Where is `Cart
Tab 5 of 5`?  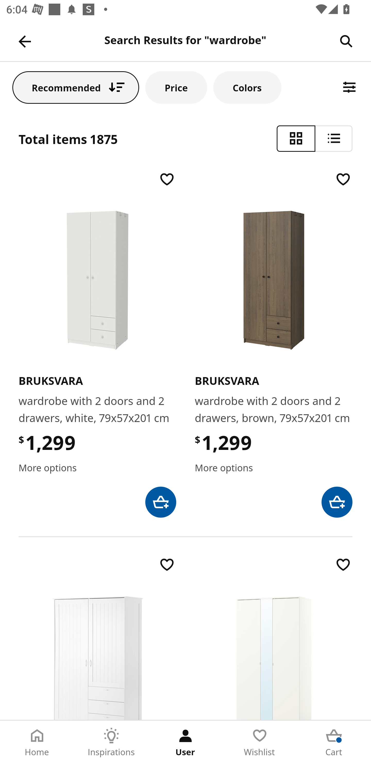 Cart
Tab 5 of 5 is located at coordinates (334, 742).